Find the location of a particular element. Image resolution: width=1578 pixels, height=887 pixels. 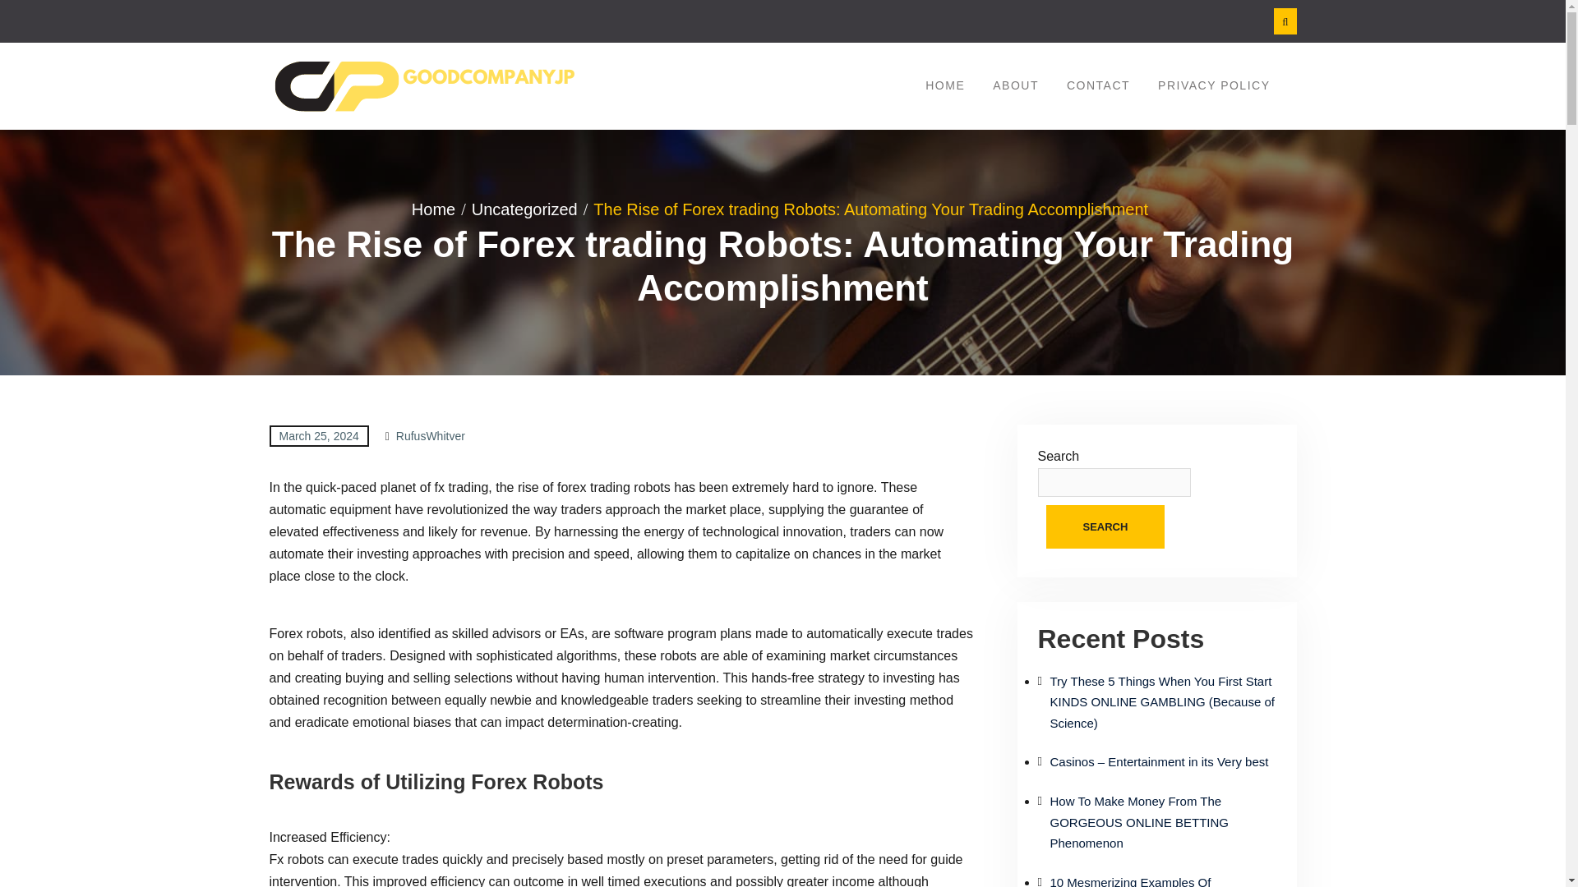

Uncategorized is located at coordinates (530, 209).